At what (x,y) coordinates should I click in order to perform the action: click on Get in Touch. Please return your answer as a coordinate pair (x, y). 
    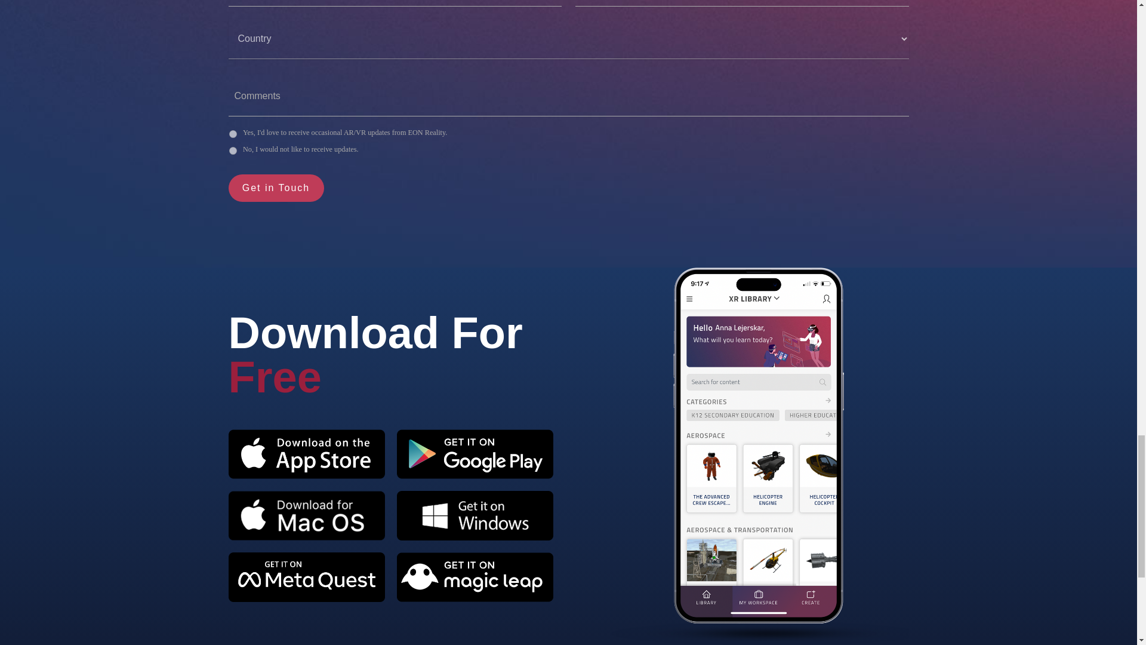
    Looking at the image, I should click on (276, 188).